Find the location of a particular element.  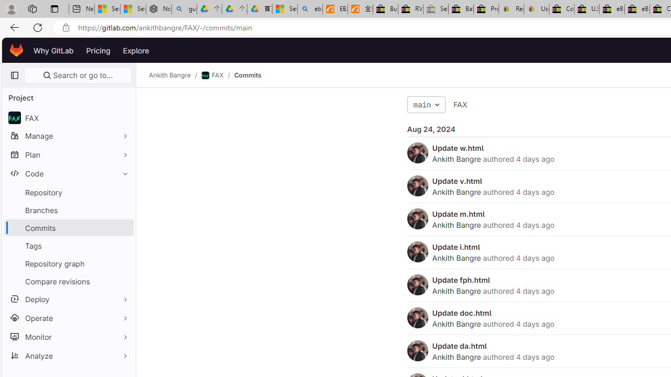

Plan is located at coordinates (68, 154).